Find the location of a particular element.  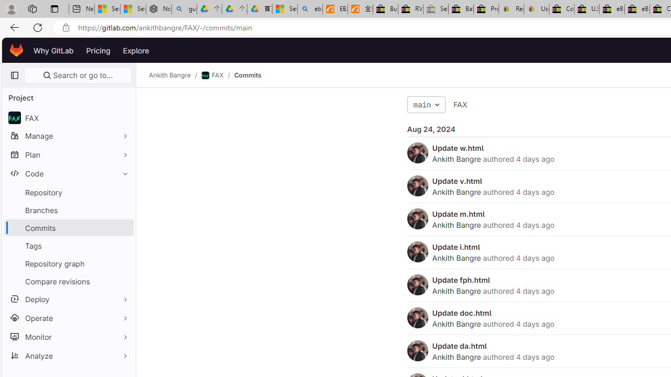

Plan is located at coordinates (68, 154).